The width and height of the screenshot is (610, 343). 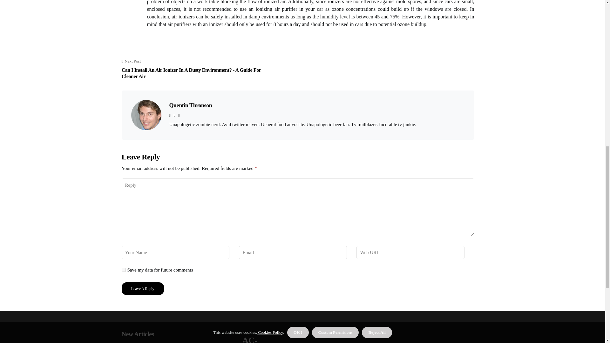 I want to click on yes, so click(x=123, y=270).